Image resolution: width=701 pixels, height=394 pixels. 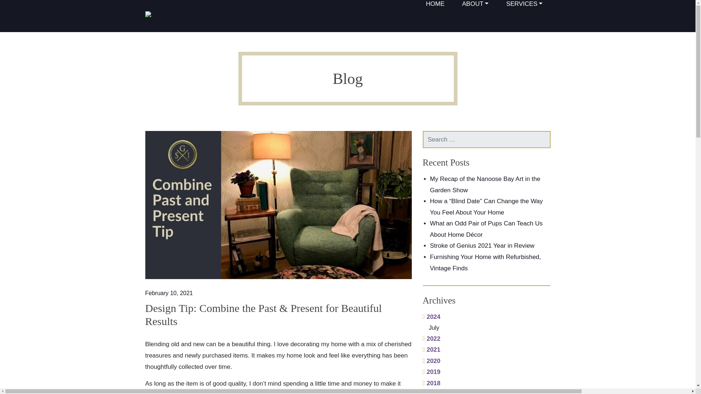 I want to click on HOME, so click(x=434, y=6).